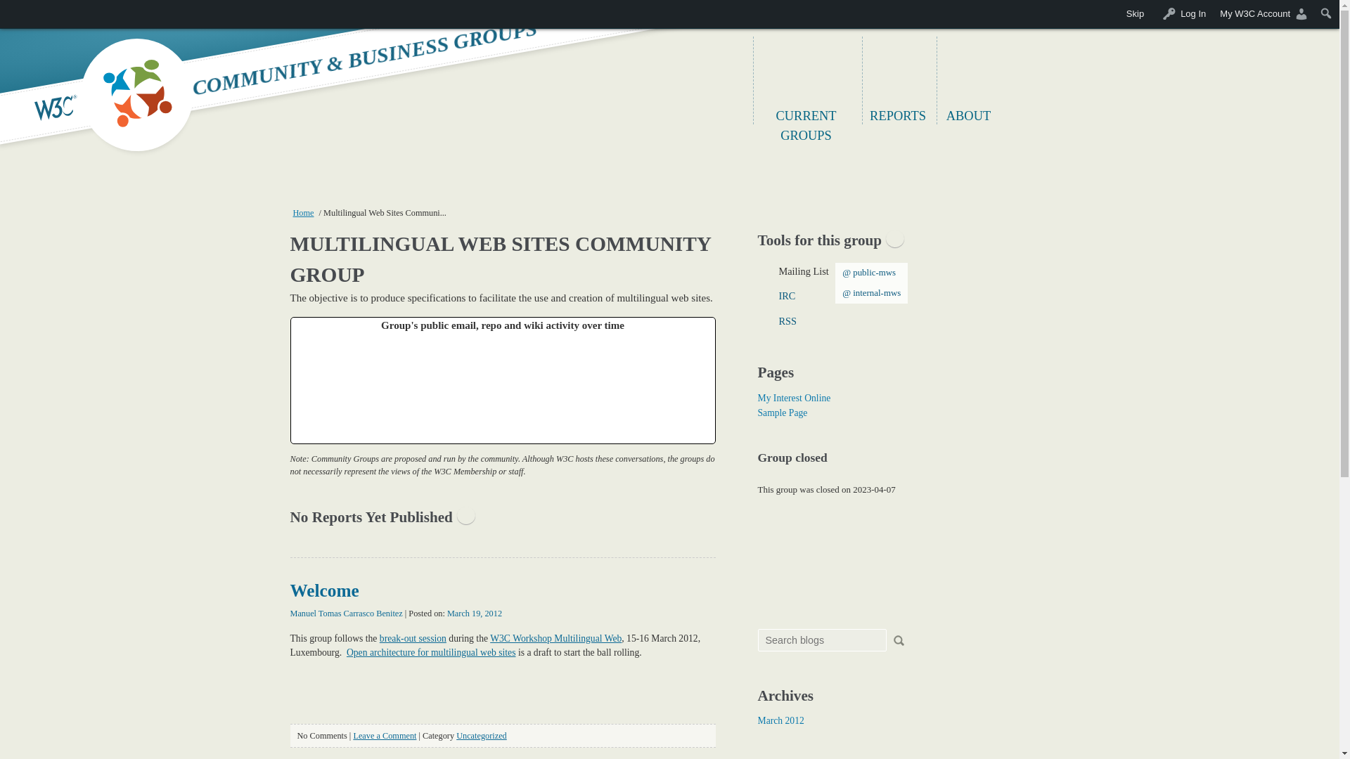 The height and width of the screenshot is (759, 1350). I want to click on Manuel Tomas Carrasco Benitez, so click(346, 614).